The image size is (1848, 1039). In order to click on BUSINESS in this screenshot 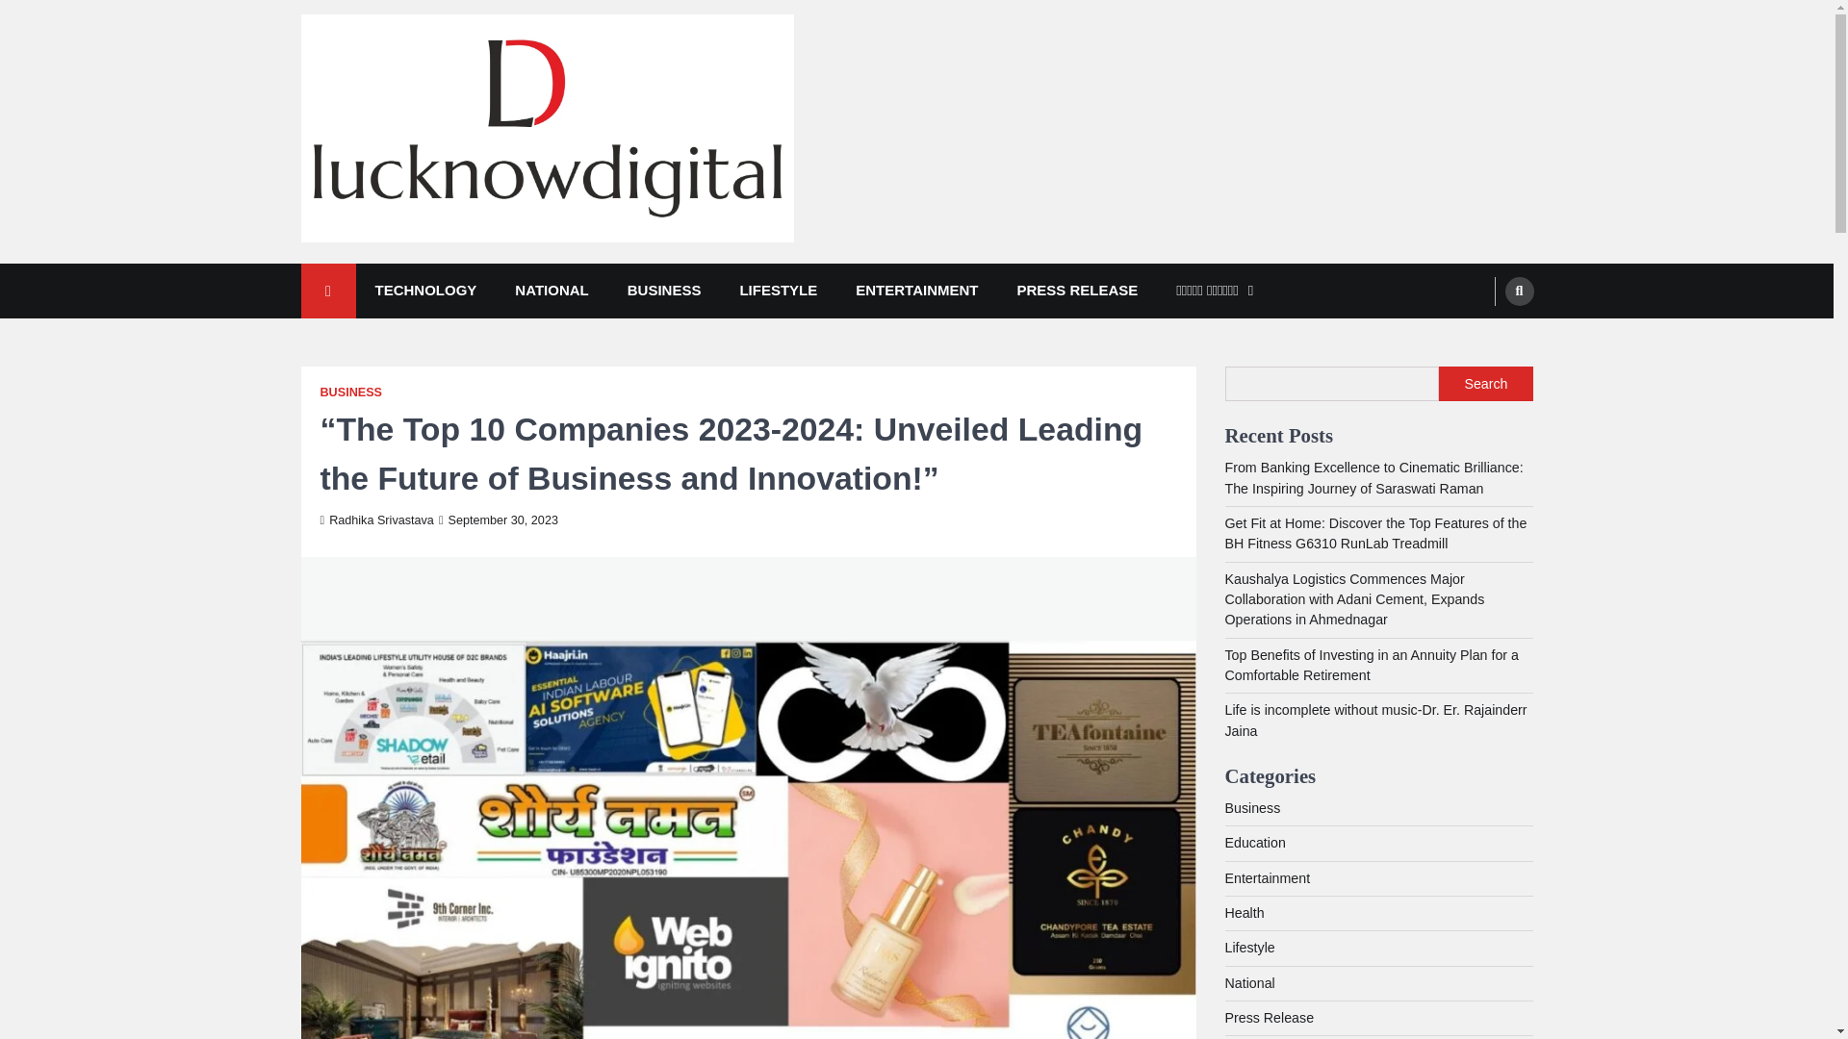, I will do `click(350, 393)`.